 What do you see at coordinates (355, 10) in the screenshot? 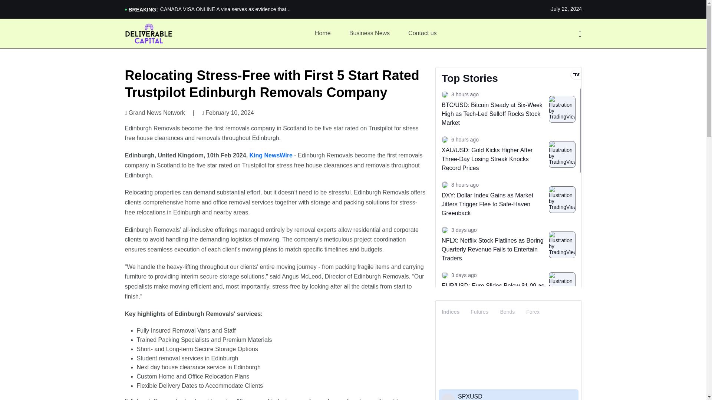
I see `CANADA VISA ONLINE A visa serves as evidence that...` at bounding box center [355, 10].